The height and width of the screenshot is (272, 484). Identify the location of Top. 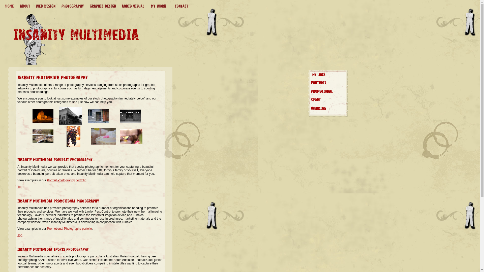
(20, 187).